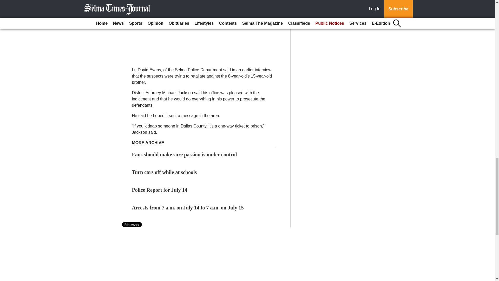 Image resolution: width=499 pixels, height=281 pixels. Describe the element at coordinates (185, 155) in the screenshot. I see `Fans should make sure passion is under control` at that location.